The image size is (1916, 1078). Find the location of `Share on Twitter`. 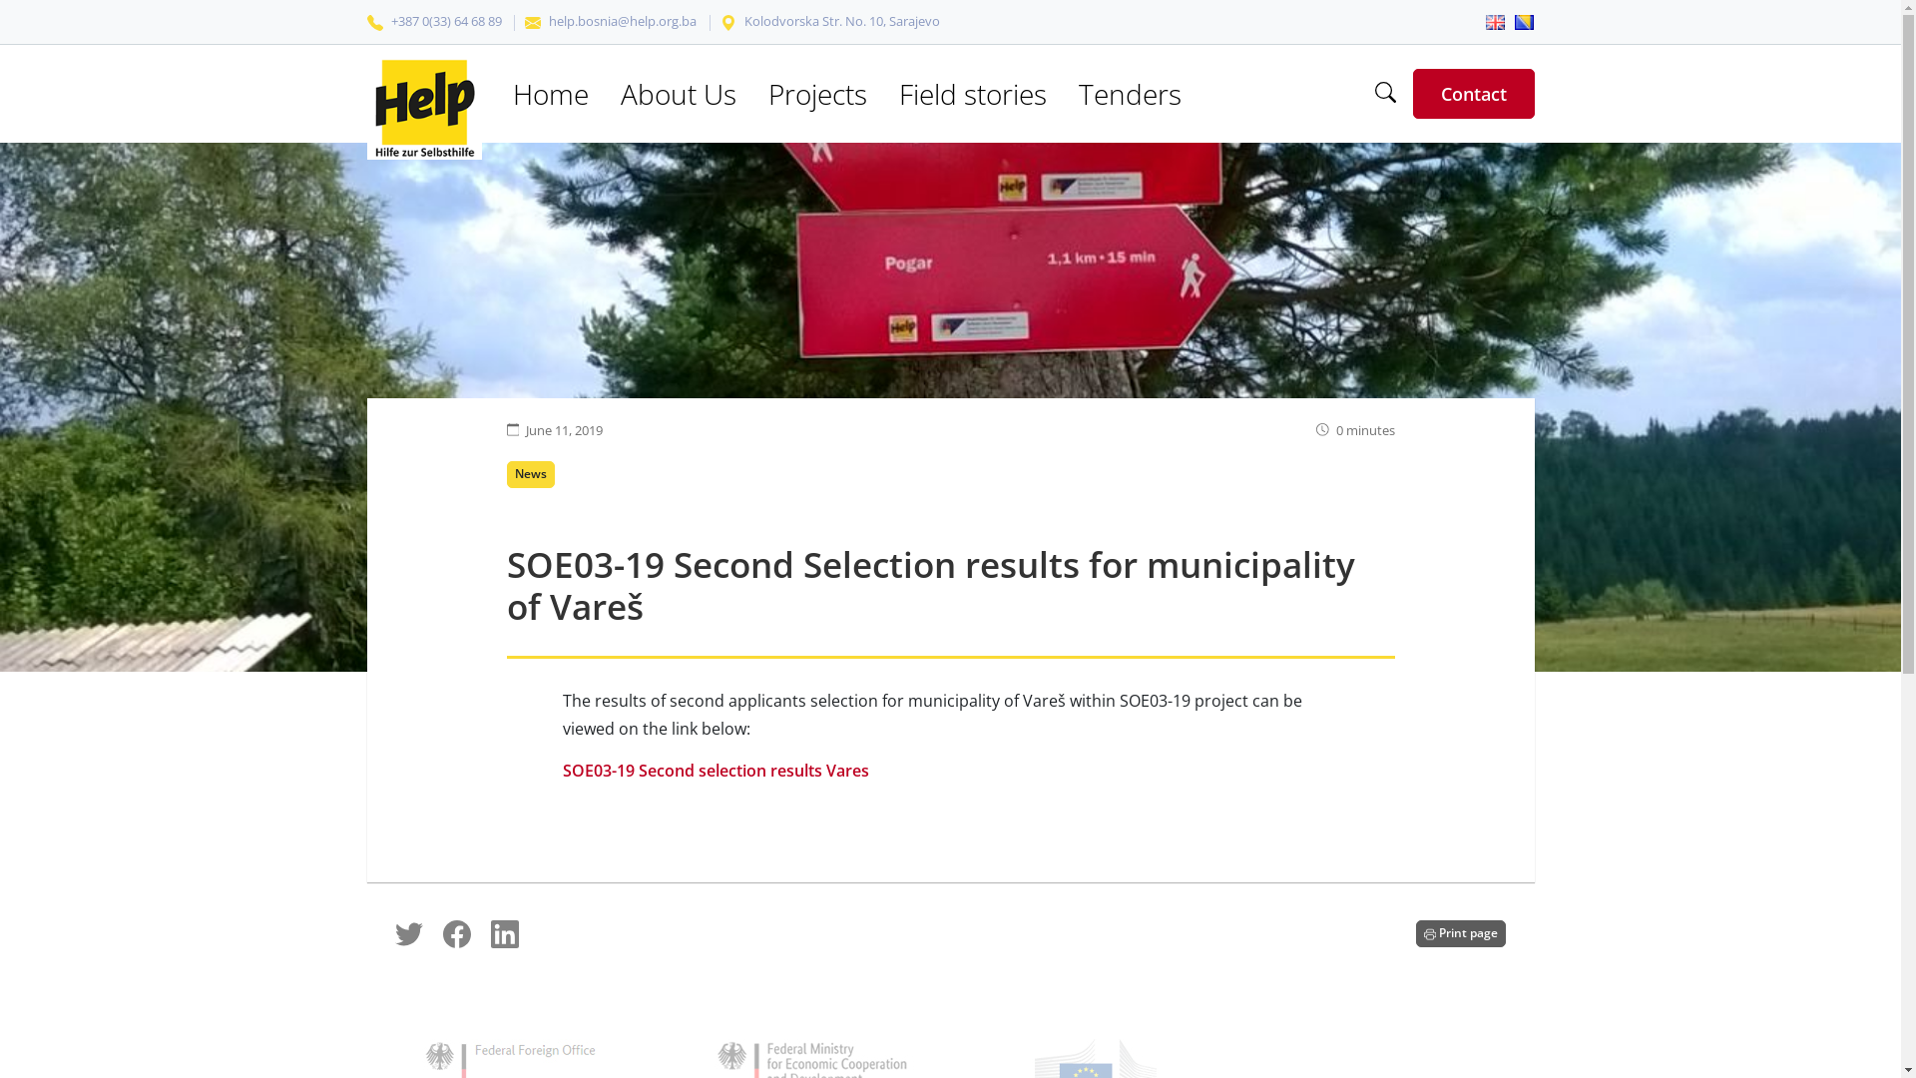

Share on Twitter is located at coordinates (419, 932).